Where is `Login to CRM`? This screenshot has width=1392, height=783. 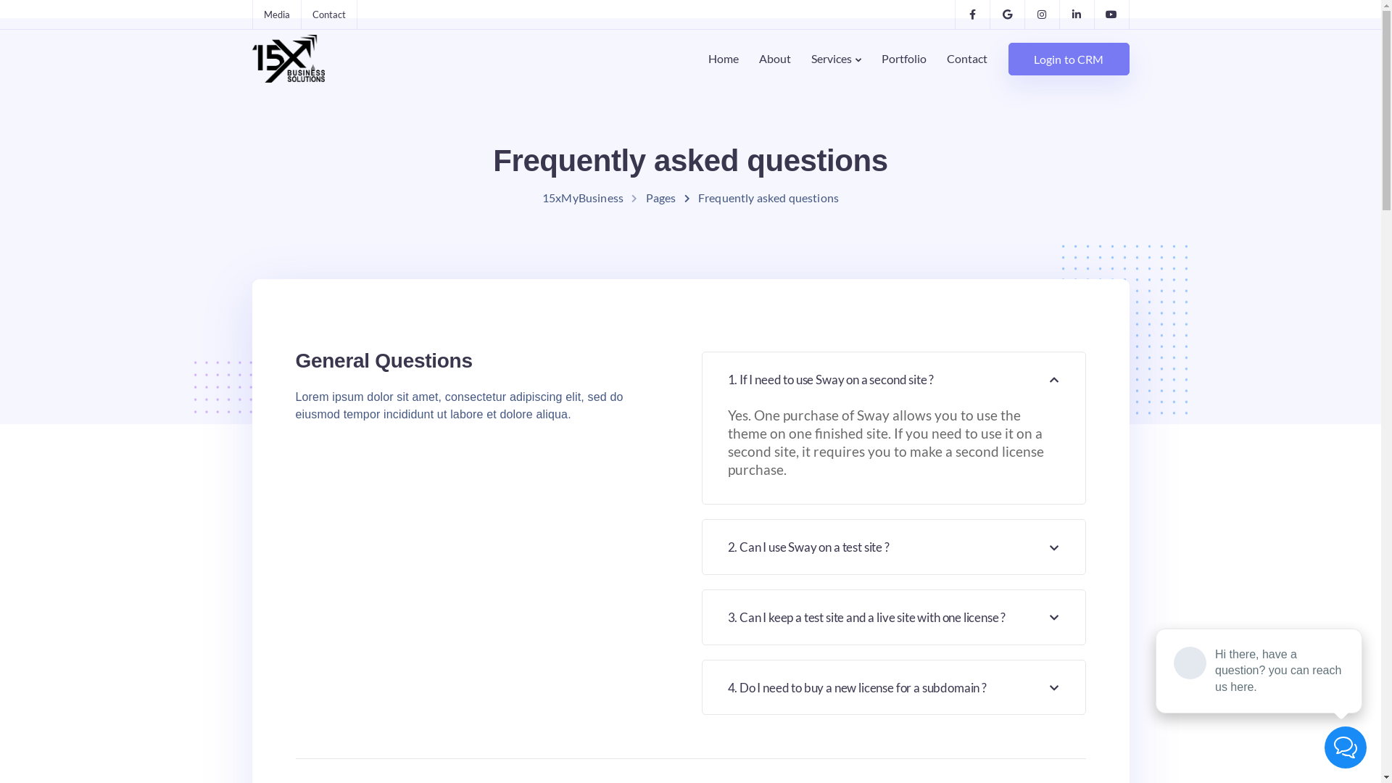
Login to CRM is located at coordinates (349, 332).